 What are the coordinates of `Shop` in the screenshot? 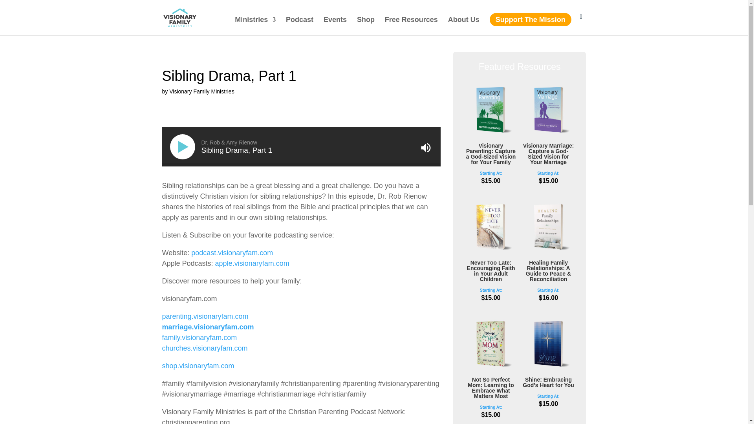 It's located at (366, 26).